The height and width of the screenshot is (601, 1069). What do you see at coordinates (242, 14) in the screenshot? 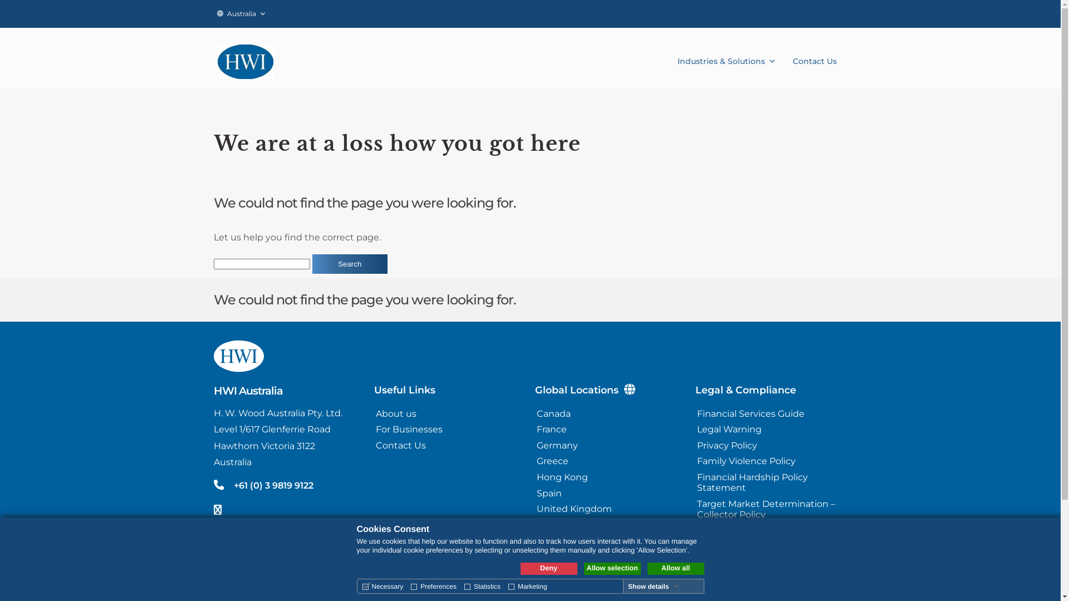
I see `Australia` at bounding box center [242, 14].